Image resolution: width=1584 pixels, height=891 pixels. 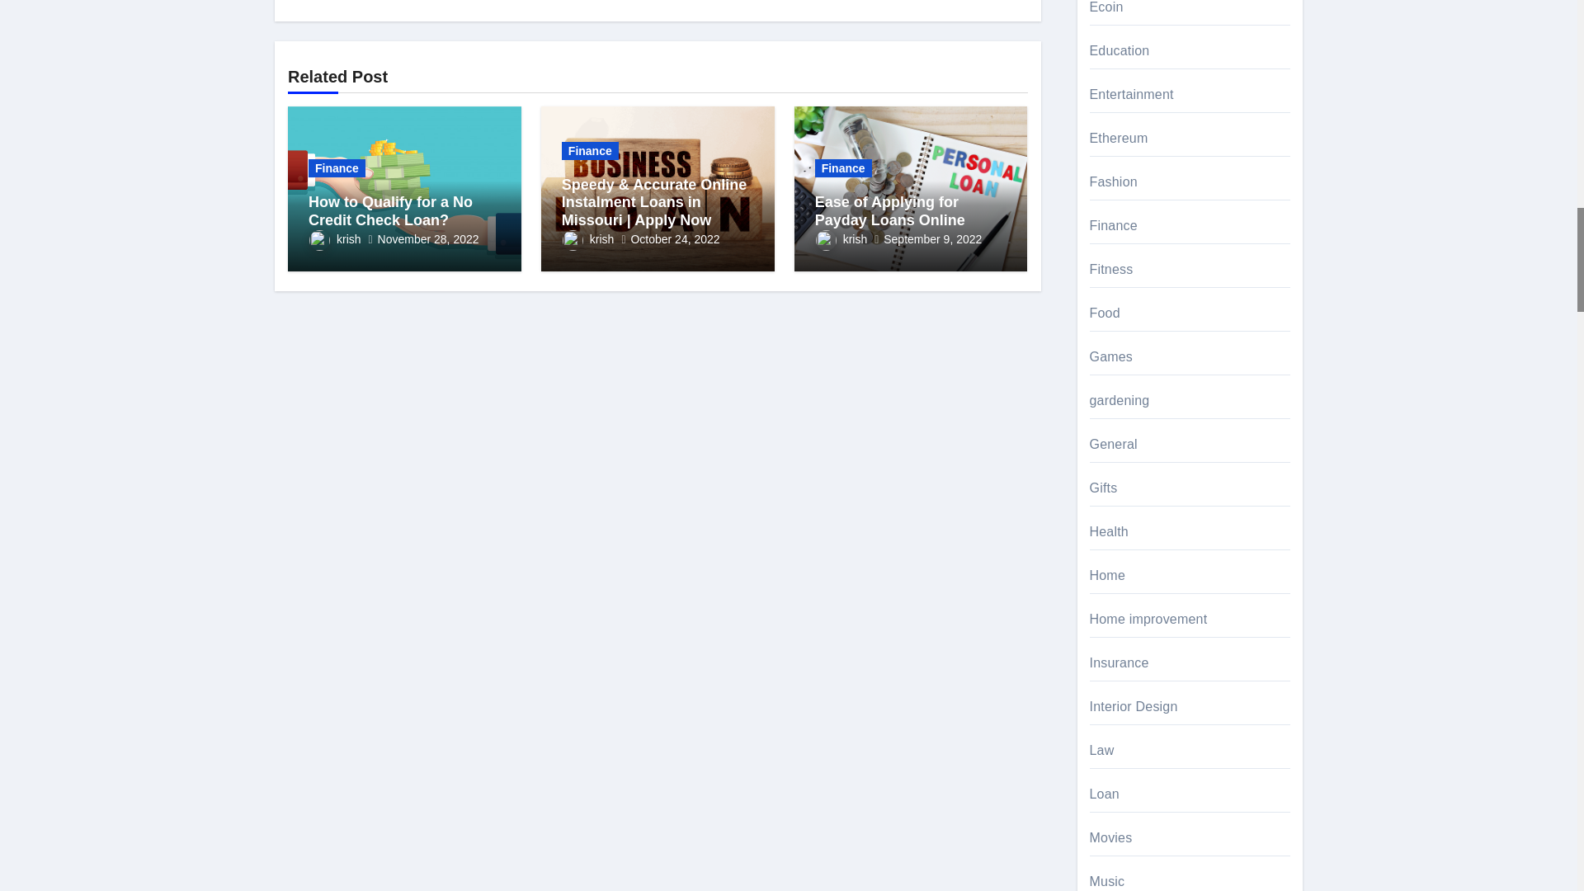 I want to click on How to Qualify for a No Credit Check Loan?, so click(x=390, y=211).